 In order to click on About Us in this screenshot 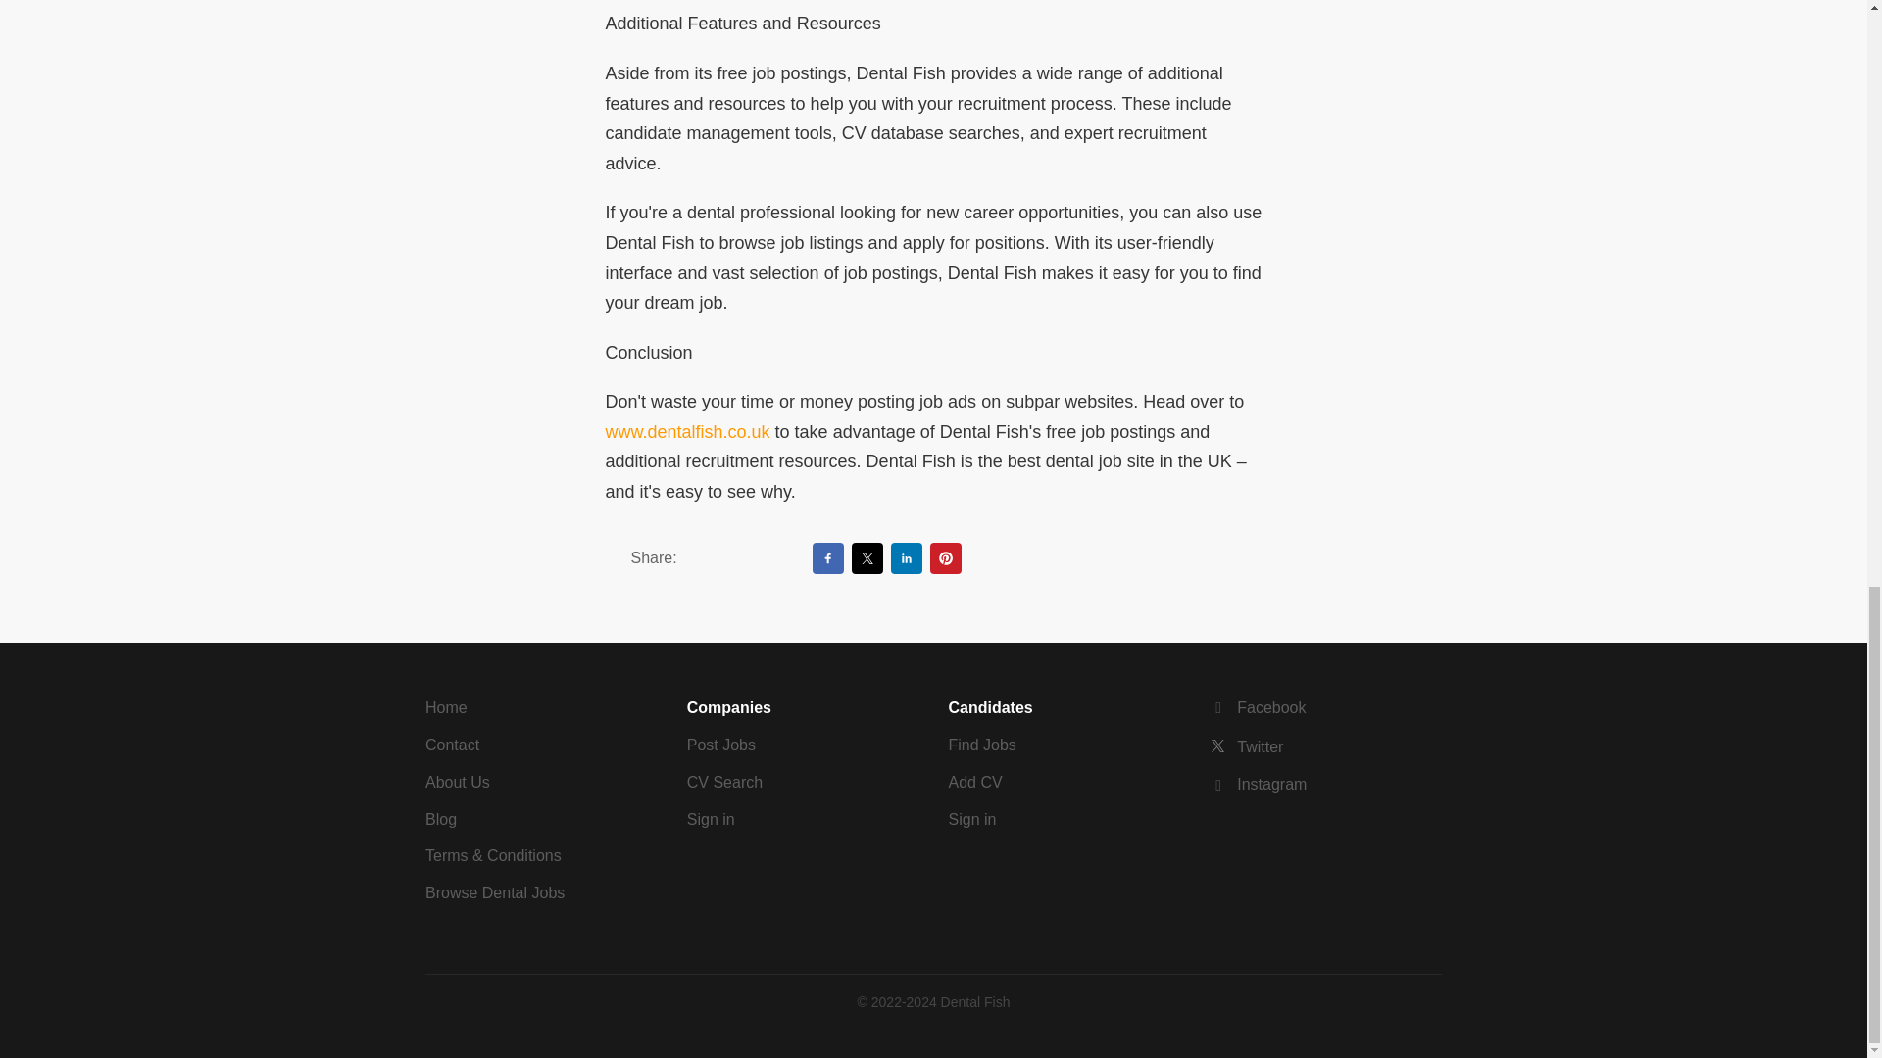, I will do `click(457, 782)`.